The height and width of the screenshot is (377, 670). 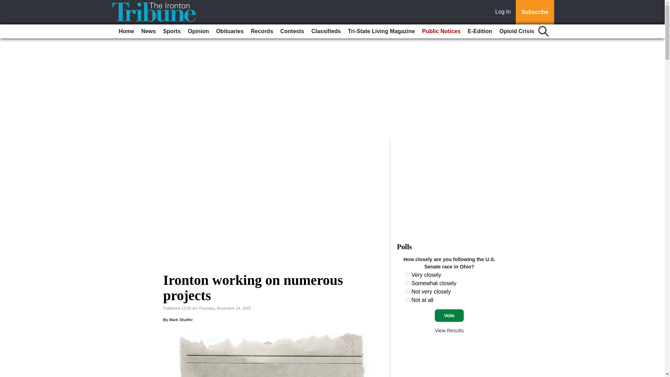 I want to click on    Vote   , so click(x=449, y=316).